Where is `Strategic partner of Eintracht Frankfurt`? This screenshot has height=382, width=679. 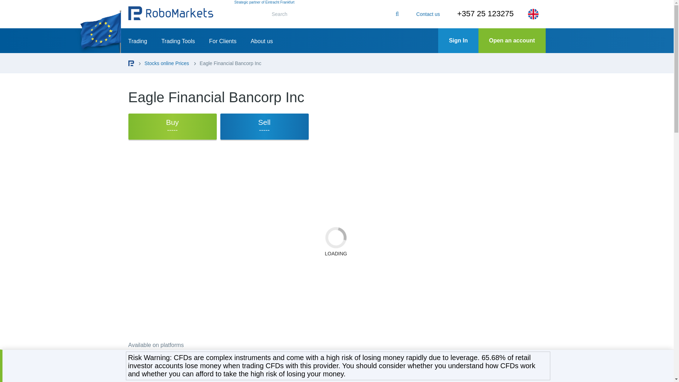 Strategic partner of Eintracht Frankfurt is located at coordinates (264, 2).